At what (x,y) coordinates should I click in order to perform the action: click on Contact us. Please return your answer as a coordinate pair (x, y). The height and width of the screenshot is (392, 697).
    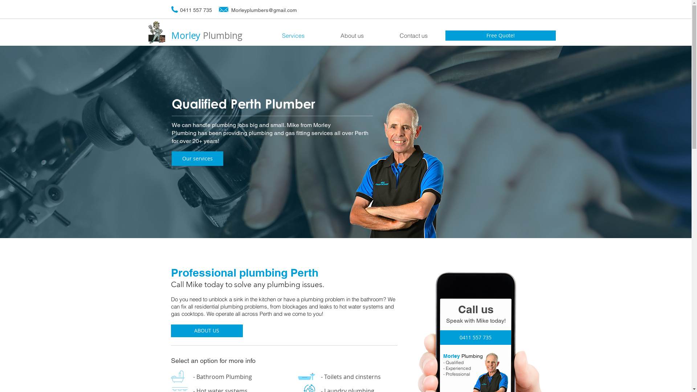
    Looking at the image, I should click on (414, 36).